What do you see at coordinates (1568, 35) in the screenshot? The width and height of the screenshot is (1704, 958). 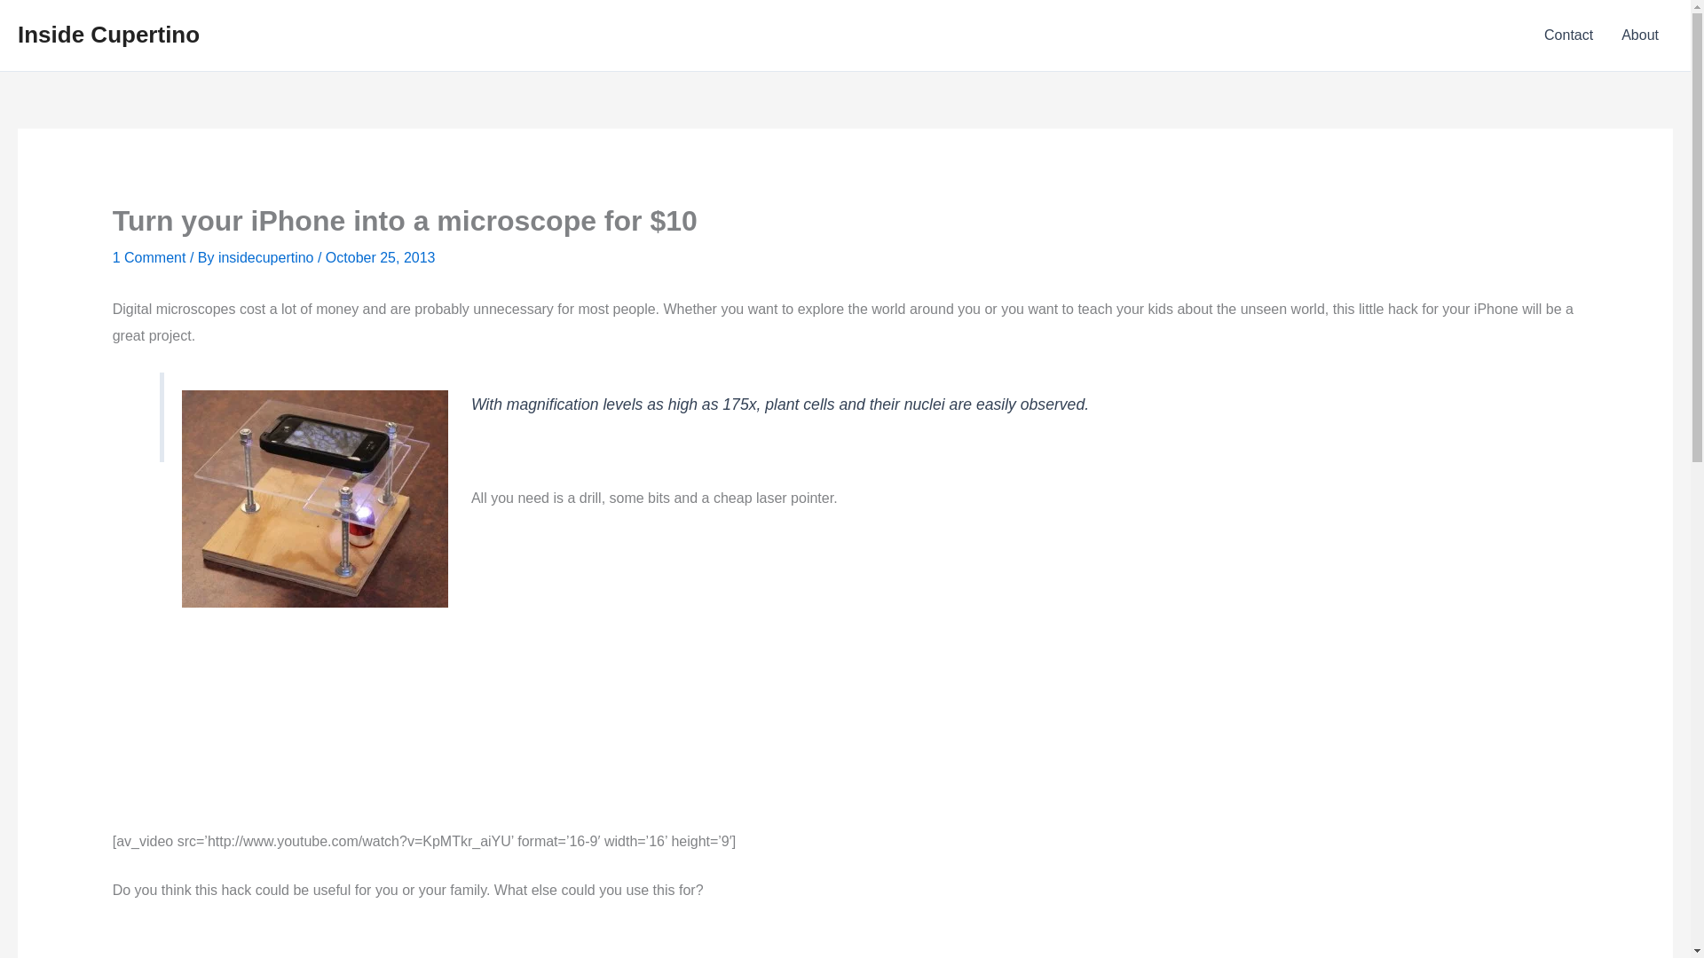 I see `Contact` at bounding box center [1568, 35].